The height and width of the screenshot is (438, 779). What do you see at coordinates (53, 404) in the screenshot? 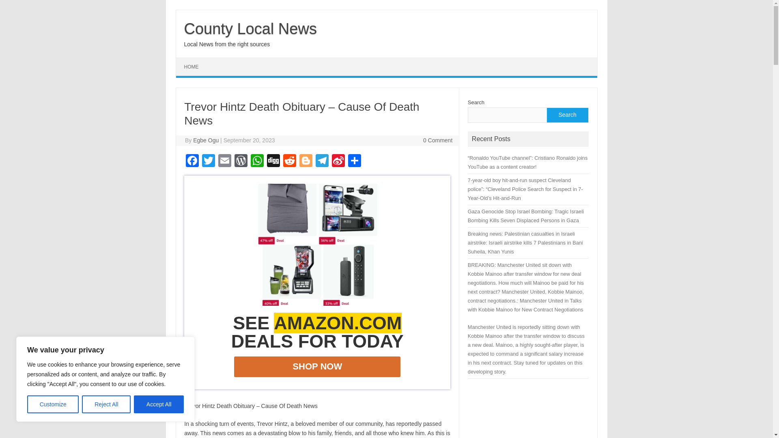
I see `Customize` at bounding box center [53, 404].